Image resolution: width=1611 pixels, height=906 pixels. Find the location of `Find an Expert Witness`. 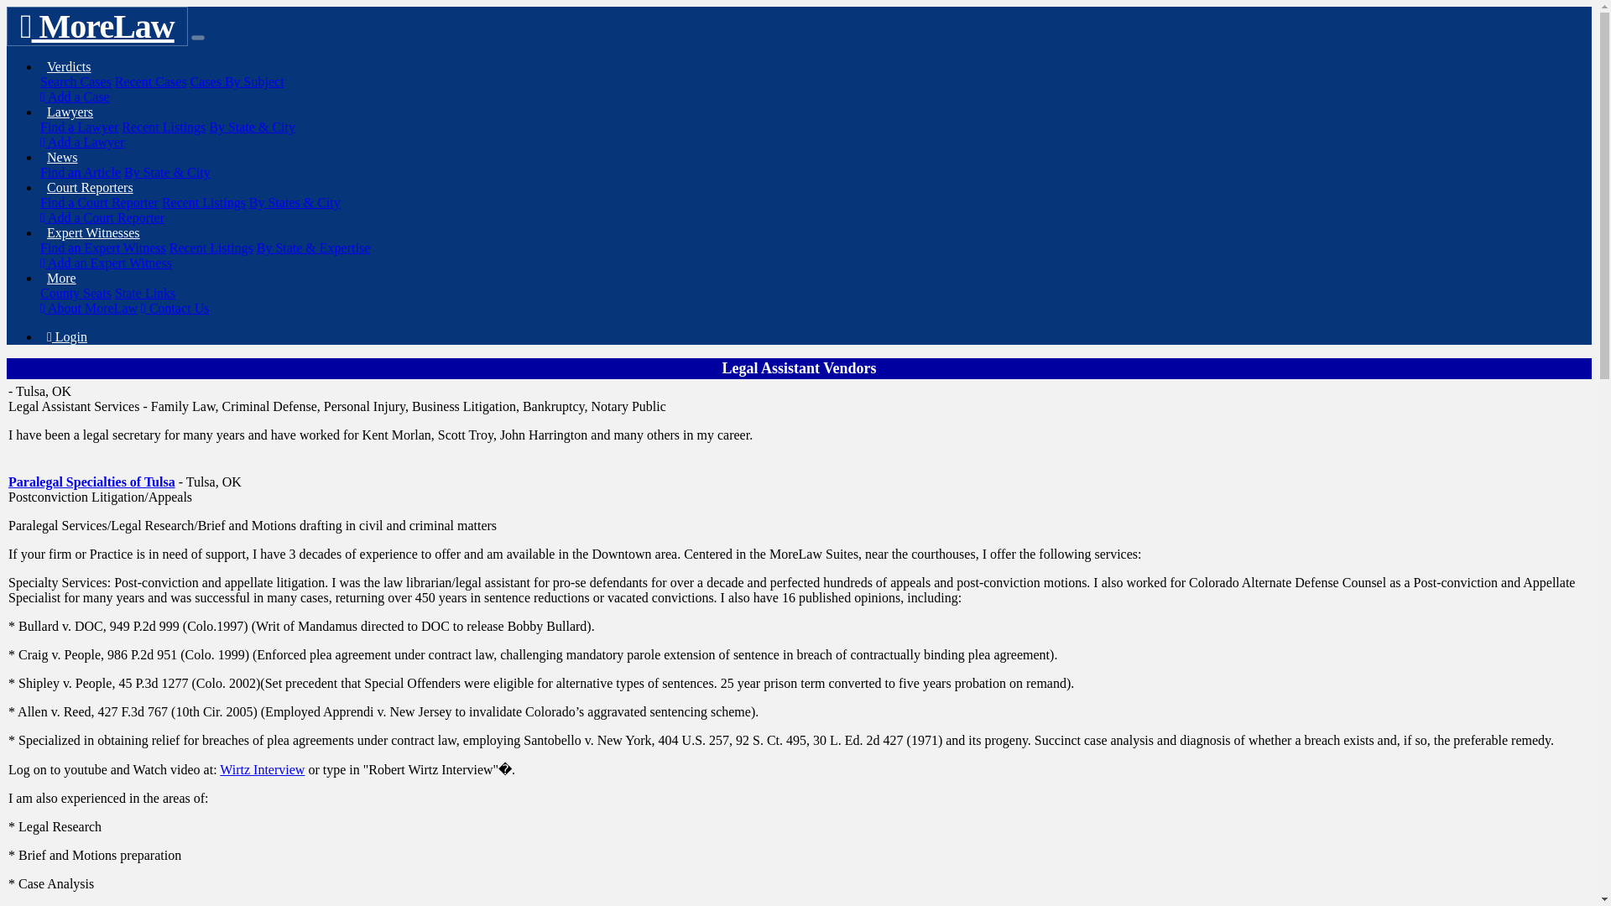

Find an Expert Witness is located at coordinates (102, 247).